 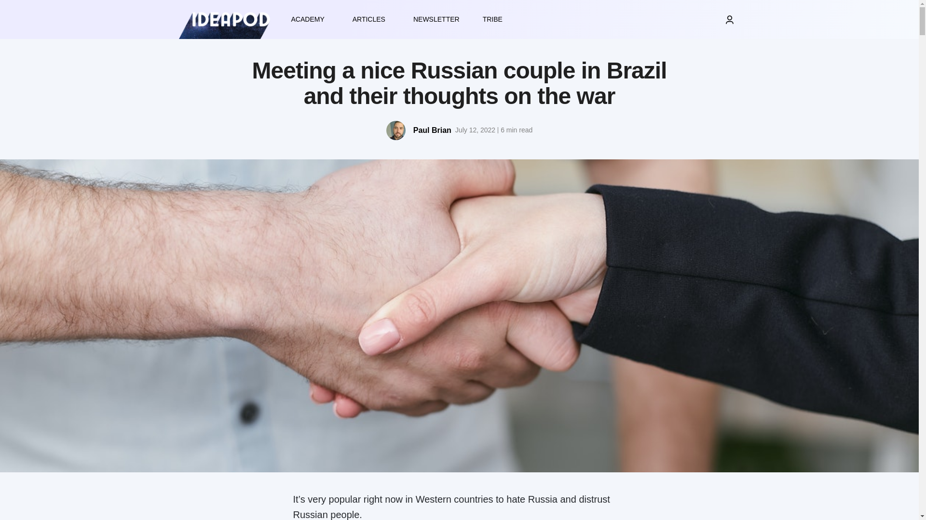 I want to click on NEWSLETTER, so click(x=436, y=19).